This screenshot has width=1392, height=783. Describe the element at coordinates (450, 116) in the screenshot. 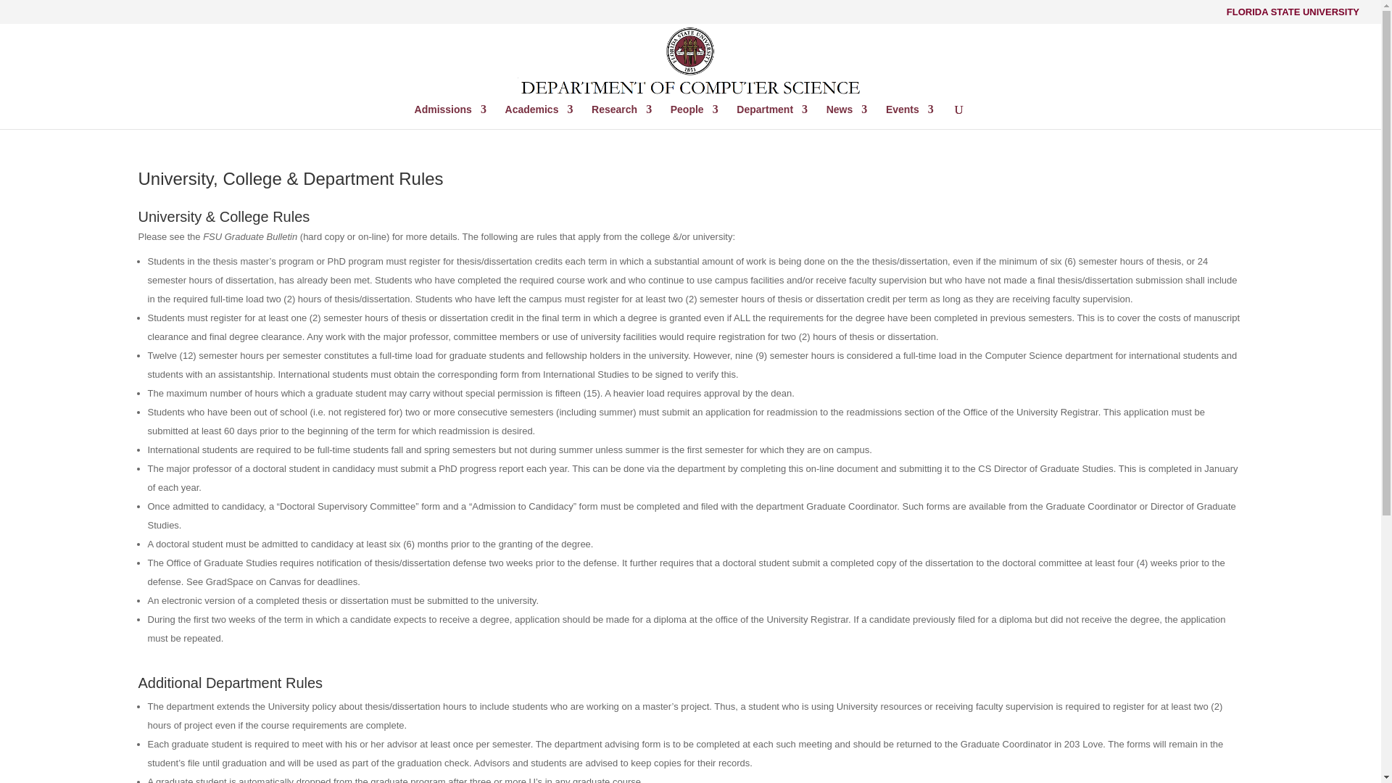

I see `Admissions` at that location.